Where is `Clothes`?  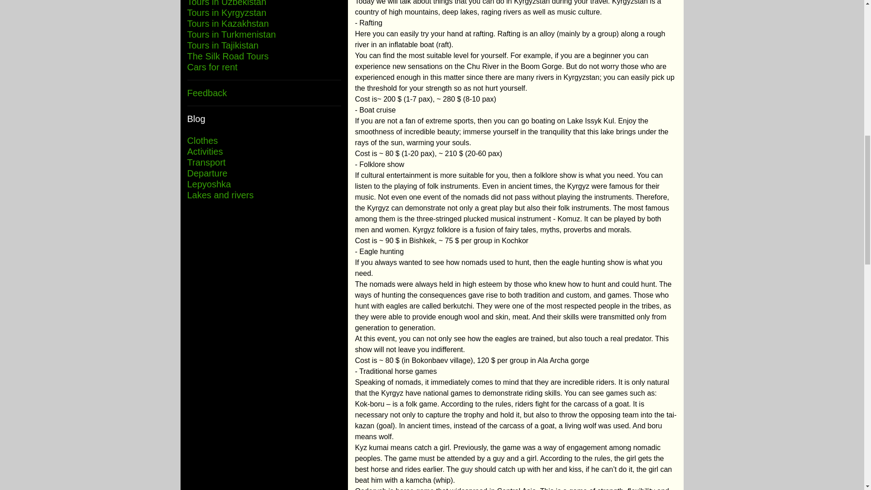
Clothes is located at coordinates (202, 141).